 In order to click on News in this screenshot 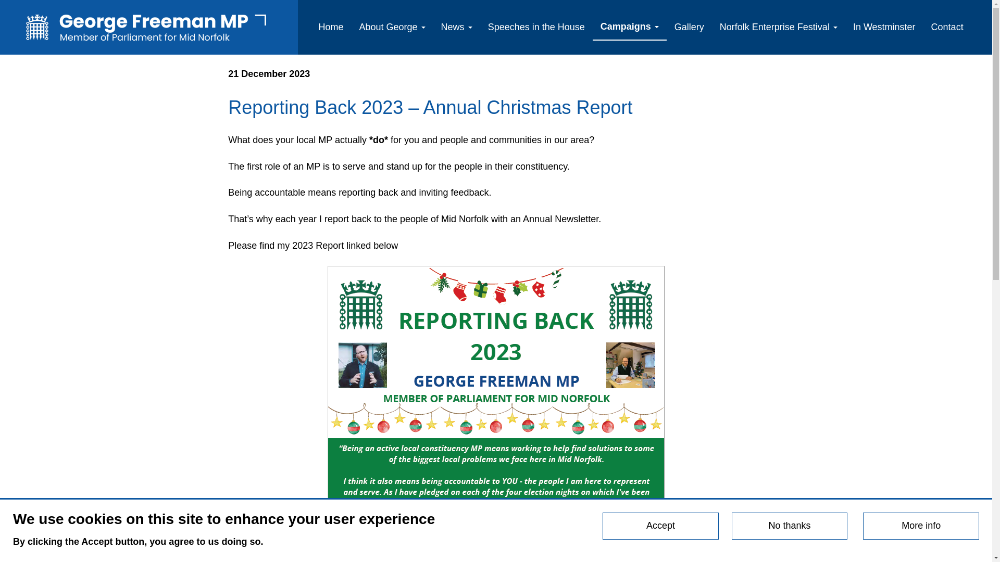, I will do `click(456, 27)`.